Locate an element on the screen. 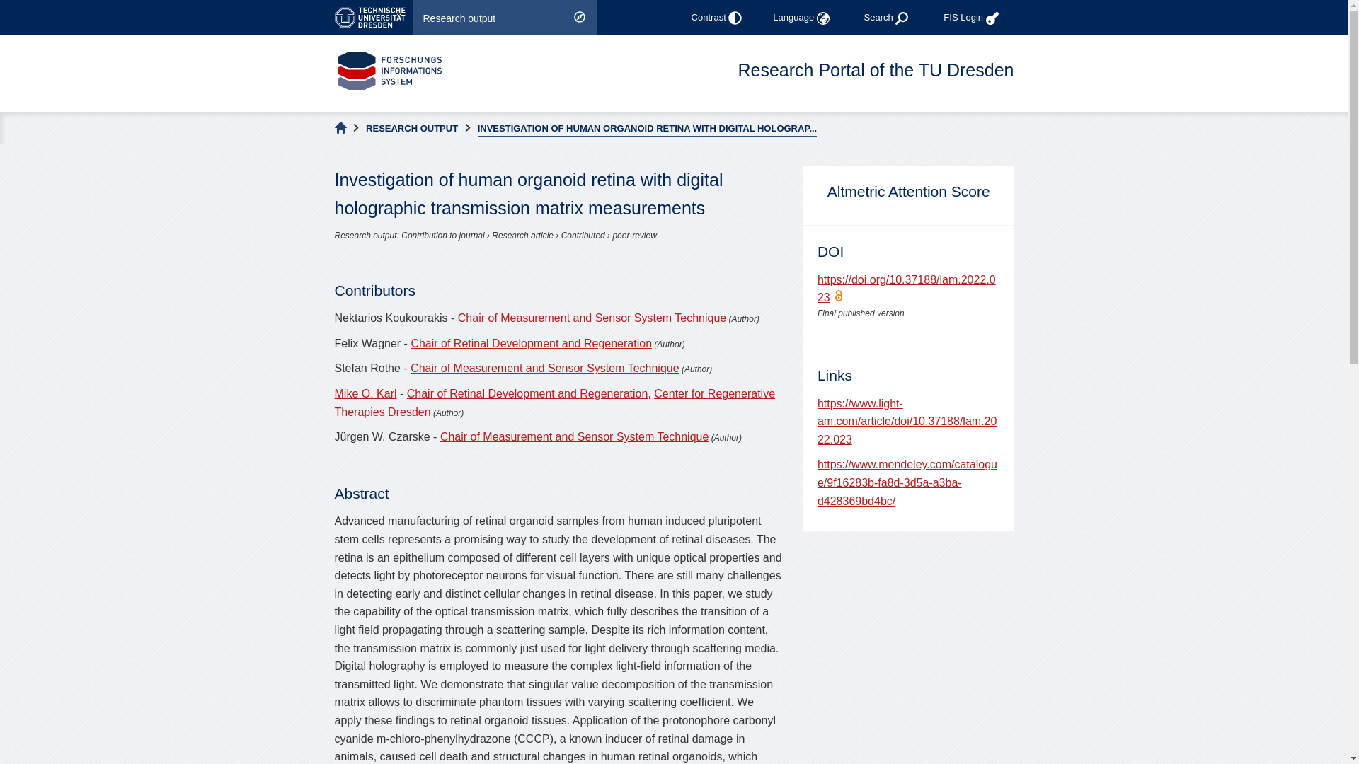 The image size is (1359, 764). RESEARCH OUTPUT is located at coordinates (412, 129).